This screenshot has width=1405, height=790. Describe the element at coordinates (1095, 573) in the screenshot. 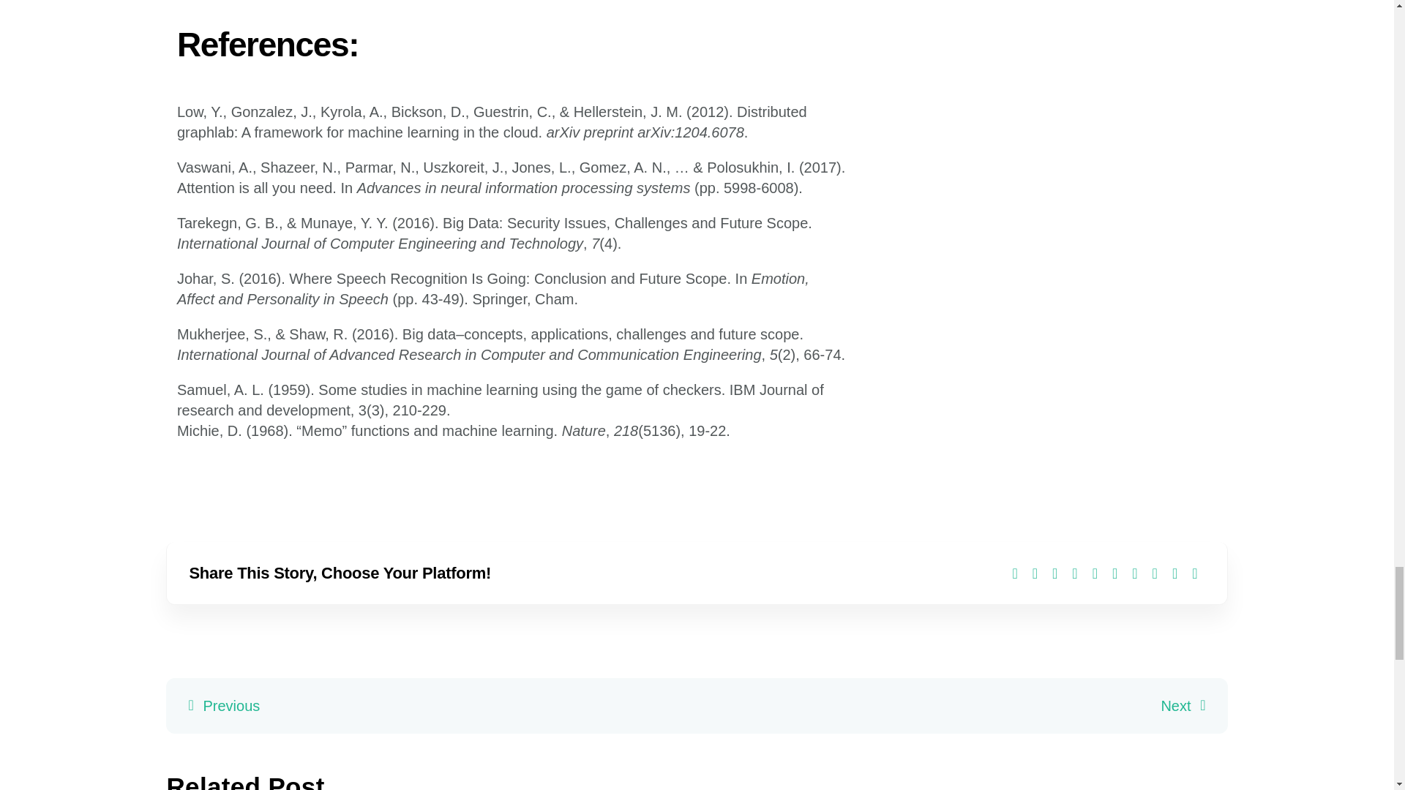

I see `WhatsApp` at that location.